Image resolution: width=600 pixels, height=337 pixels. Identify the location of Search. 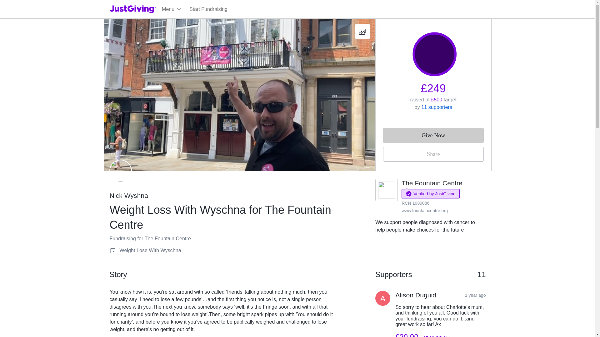
(379, 24).